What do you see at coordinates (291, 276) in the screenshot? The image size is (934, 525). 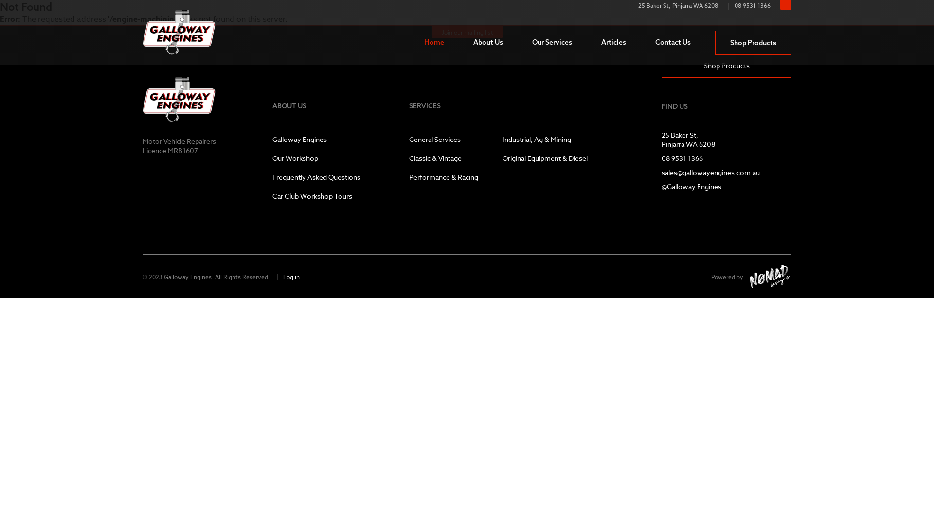 I see `Log in` at bounding box center [291, 276].